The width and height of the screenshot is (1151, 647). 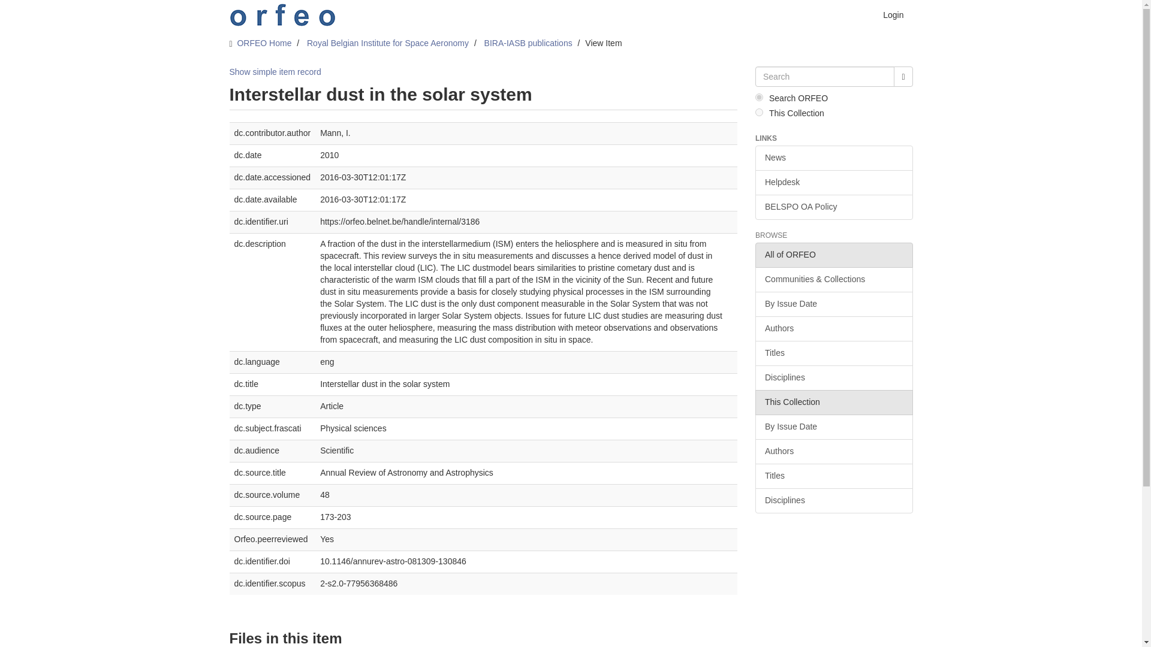 I want to click on BELSPO OA Policy, so click(x=833, y=207).